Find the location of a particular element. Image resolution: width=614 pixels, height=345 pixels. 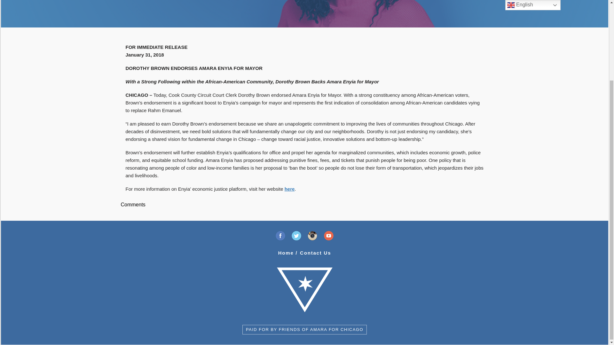

here is located at coordinates (290, 189).